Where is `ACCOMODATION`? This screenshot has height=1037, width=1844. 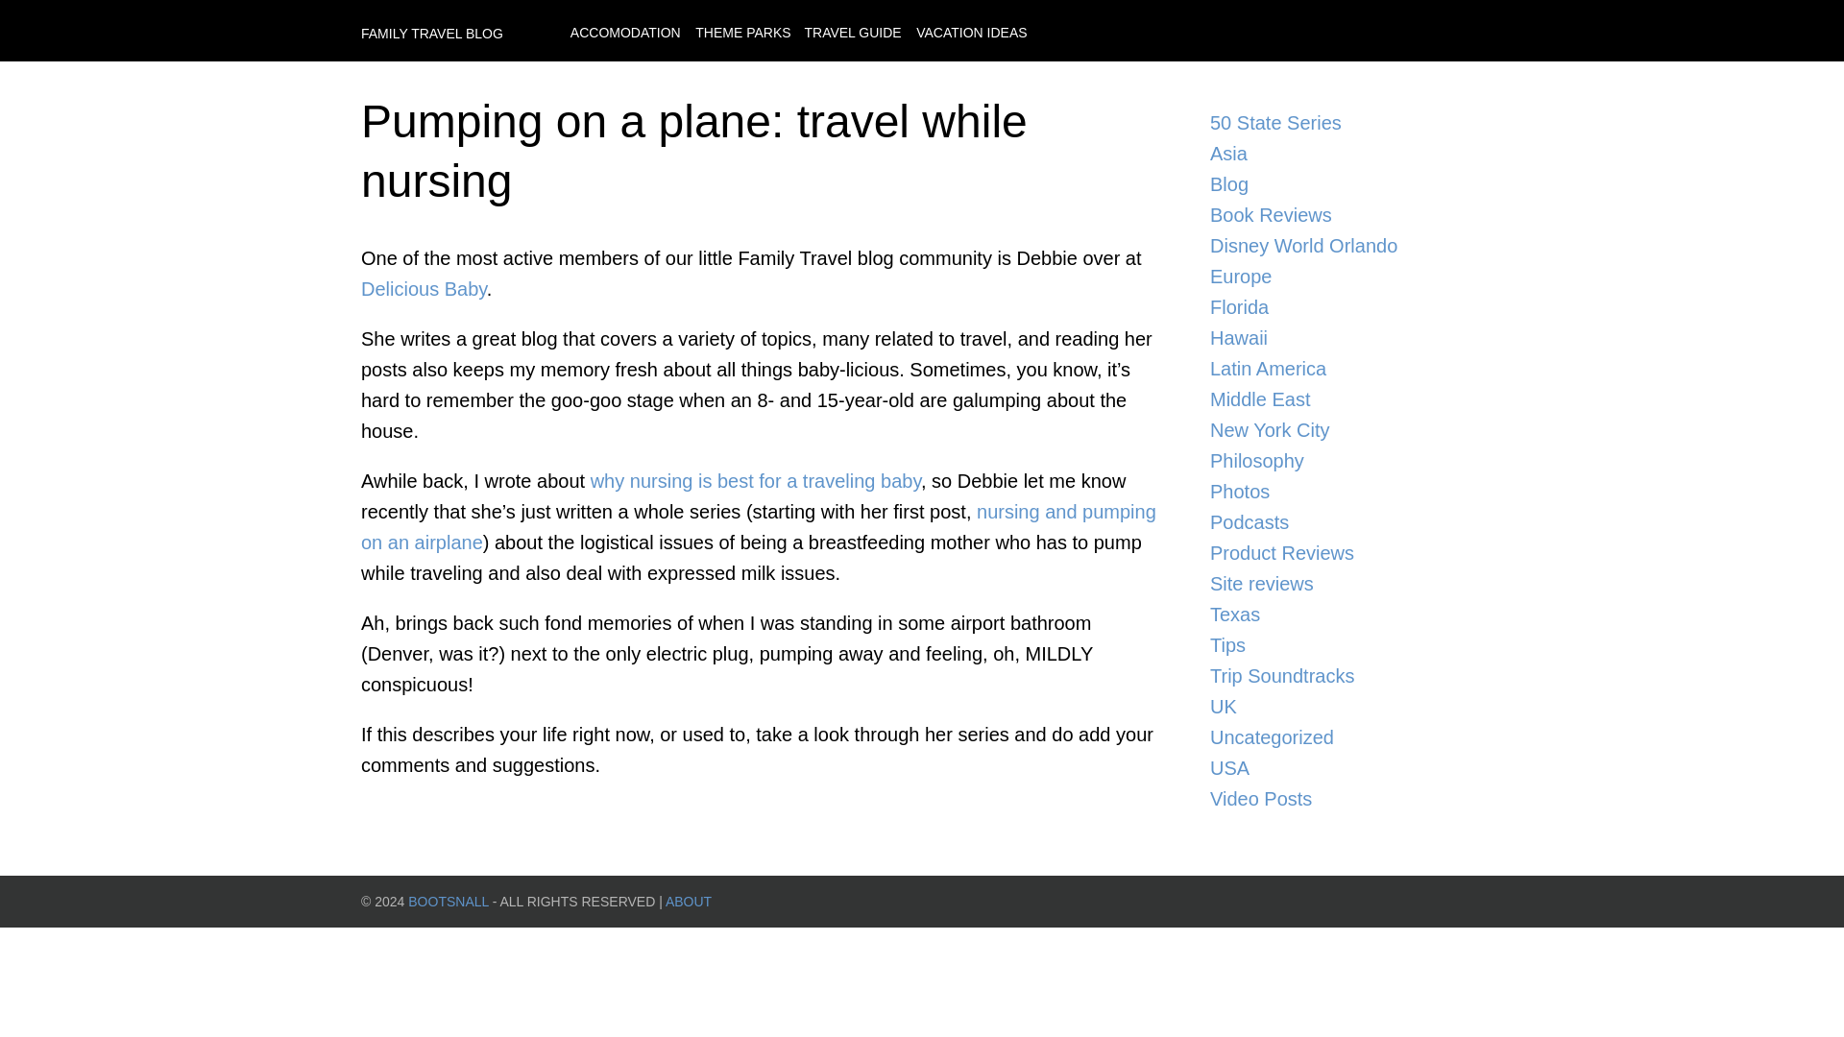 ACCOMODATION is located at coordinates (624, 33).